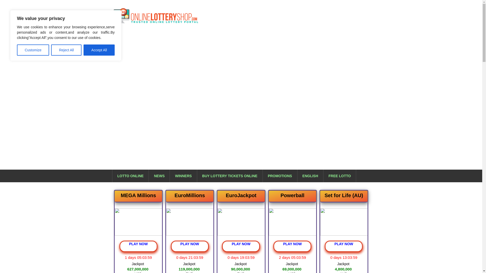  Describe the element at coordinates (33, 50) in the screenshot. I see `Customize` at that location.